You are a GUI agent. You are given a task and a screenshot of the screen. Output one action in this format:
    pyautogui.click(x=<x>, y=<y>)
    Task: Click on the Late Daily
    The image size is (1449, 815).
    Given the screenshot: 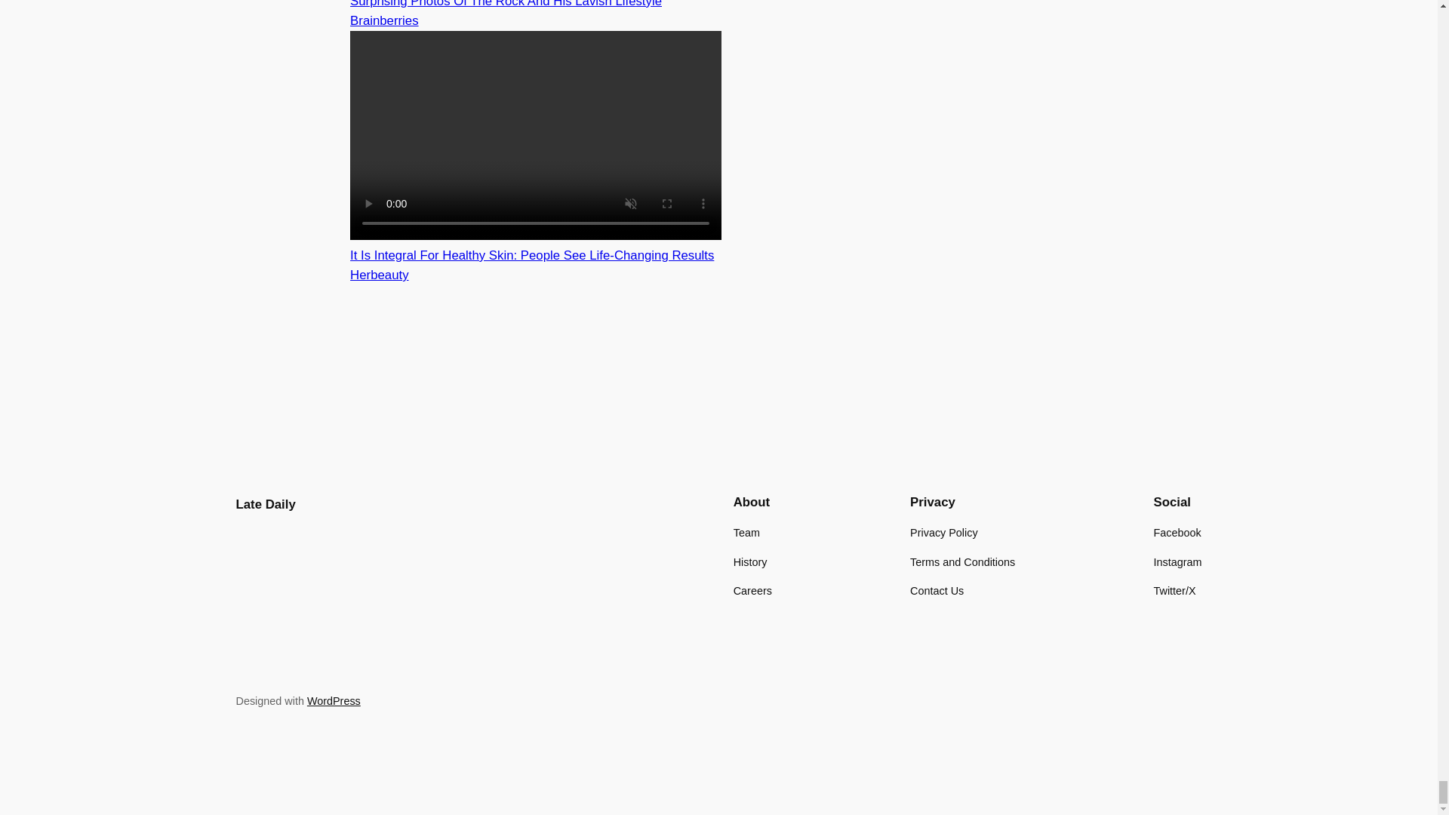 What is the action you would take?
    pyautogui.click(x=265, y=504)
    